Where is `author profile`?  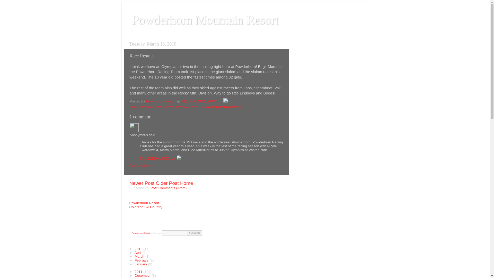 author profile is located at coordinates (161, 101).